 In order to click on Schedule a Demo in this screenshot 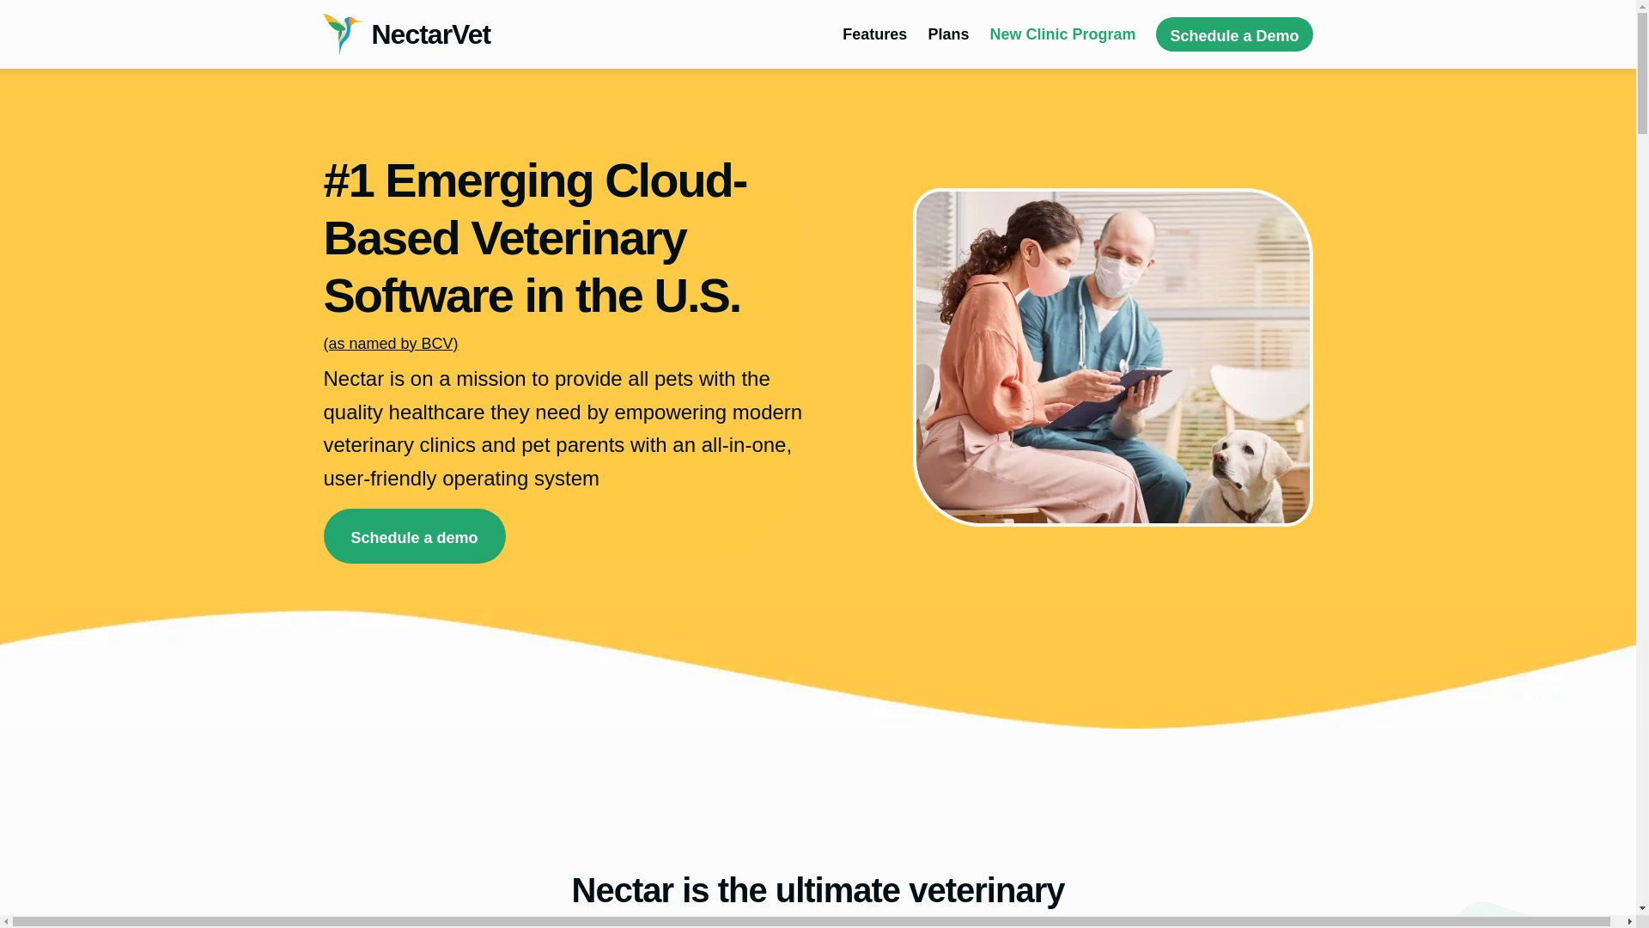, I will do `click(1233, 34)`.